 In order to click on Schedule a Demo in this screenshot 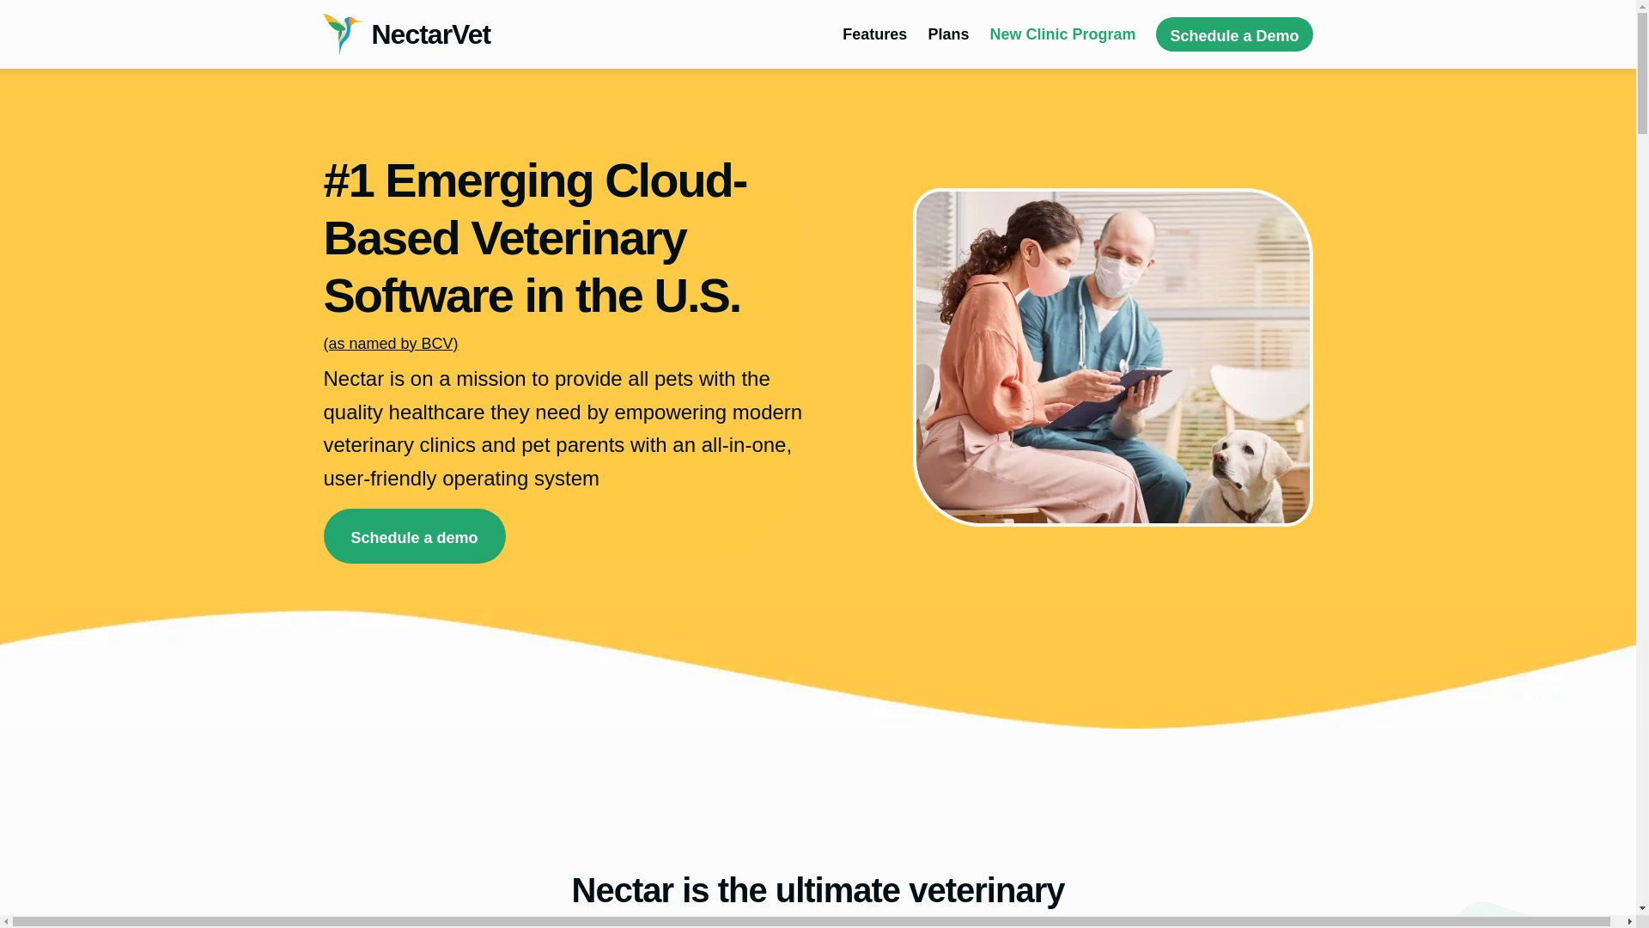, I will do `click(1233, 34)`.